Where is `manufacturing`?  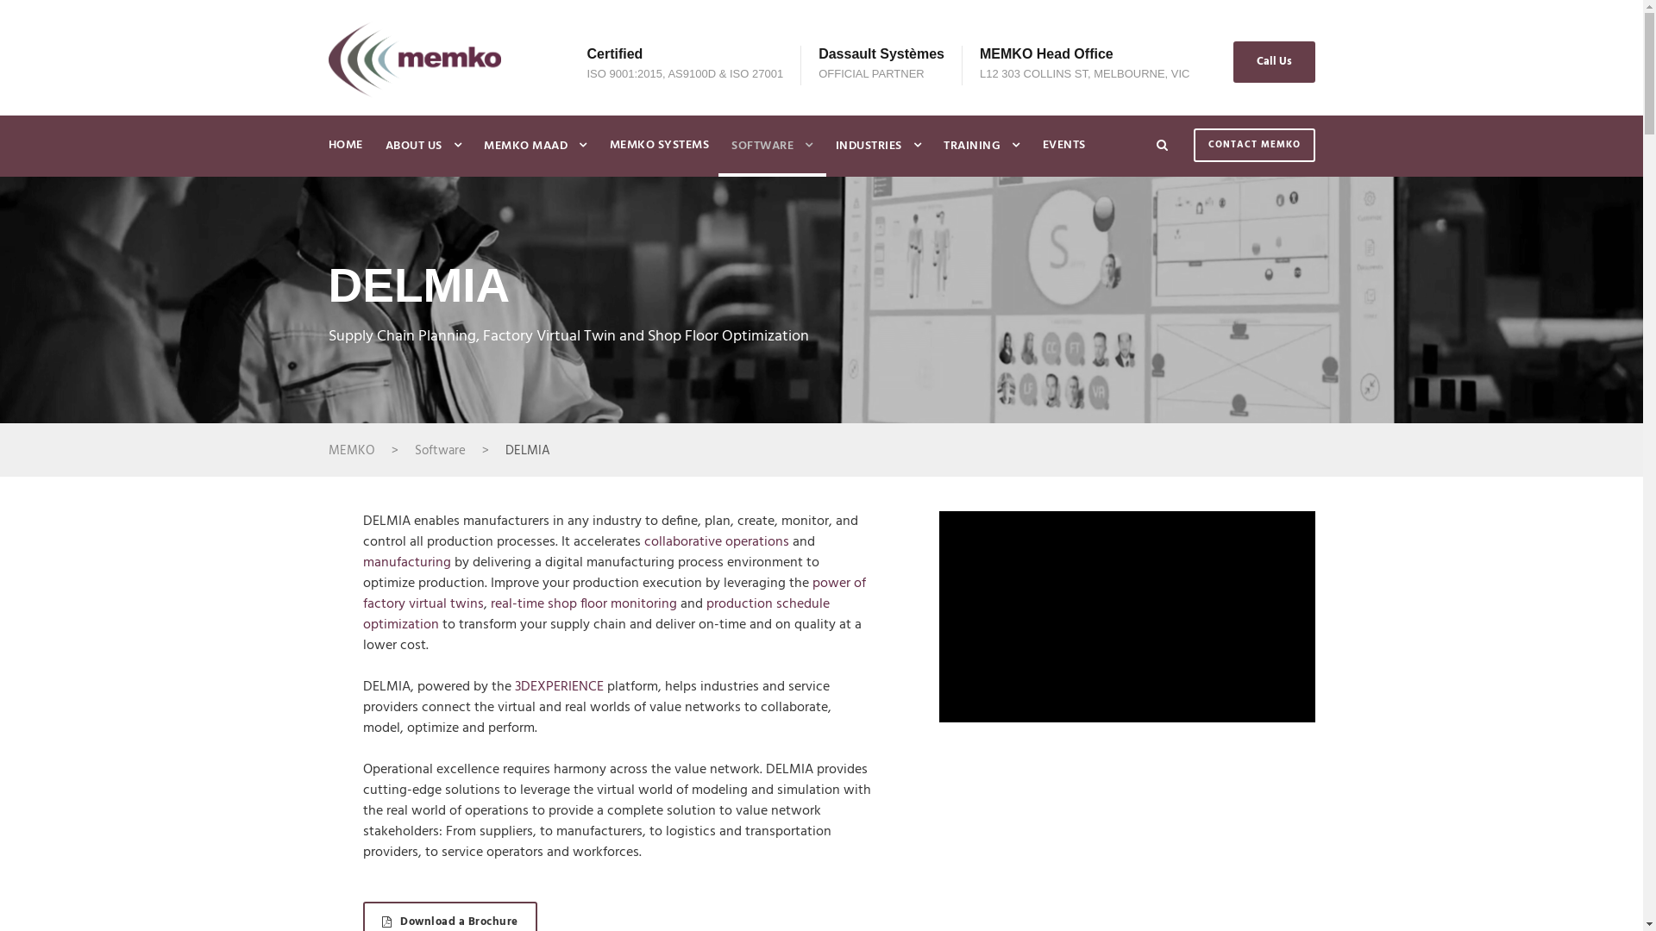 manufacturing is located at coordinates (406, 563).